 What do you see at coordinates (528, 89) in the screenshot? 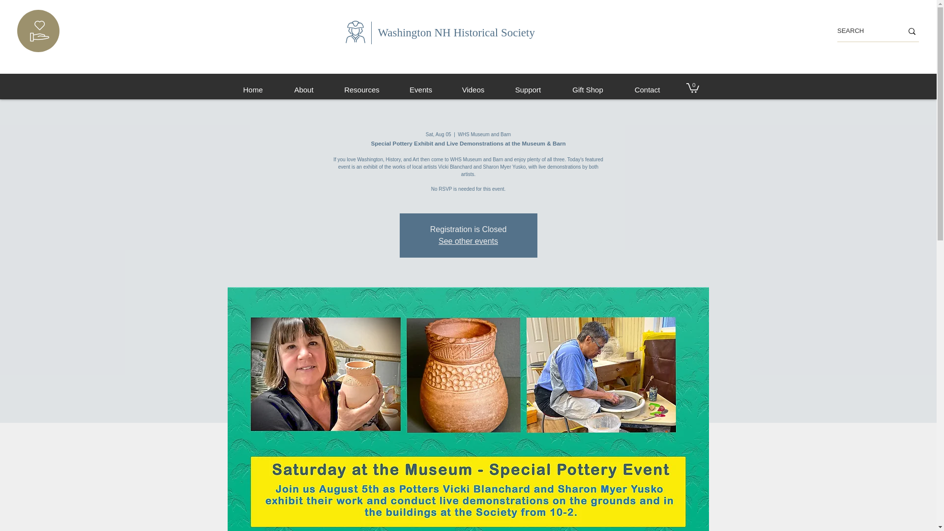
I see `Support` at bounding box center [528, 89].